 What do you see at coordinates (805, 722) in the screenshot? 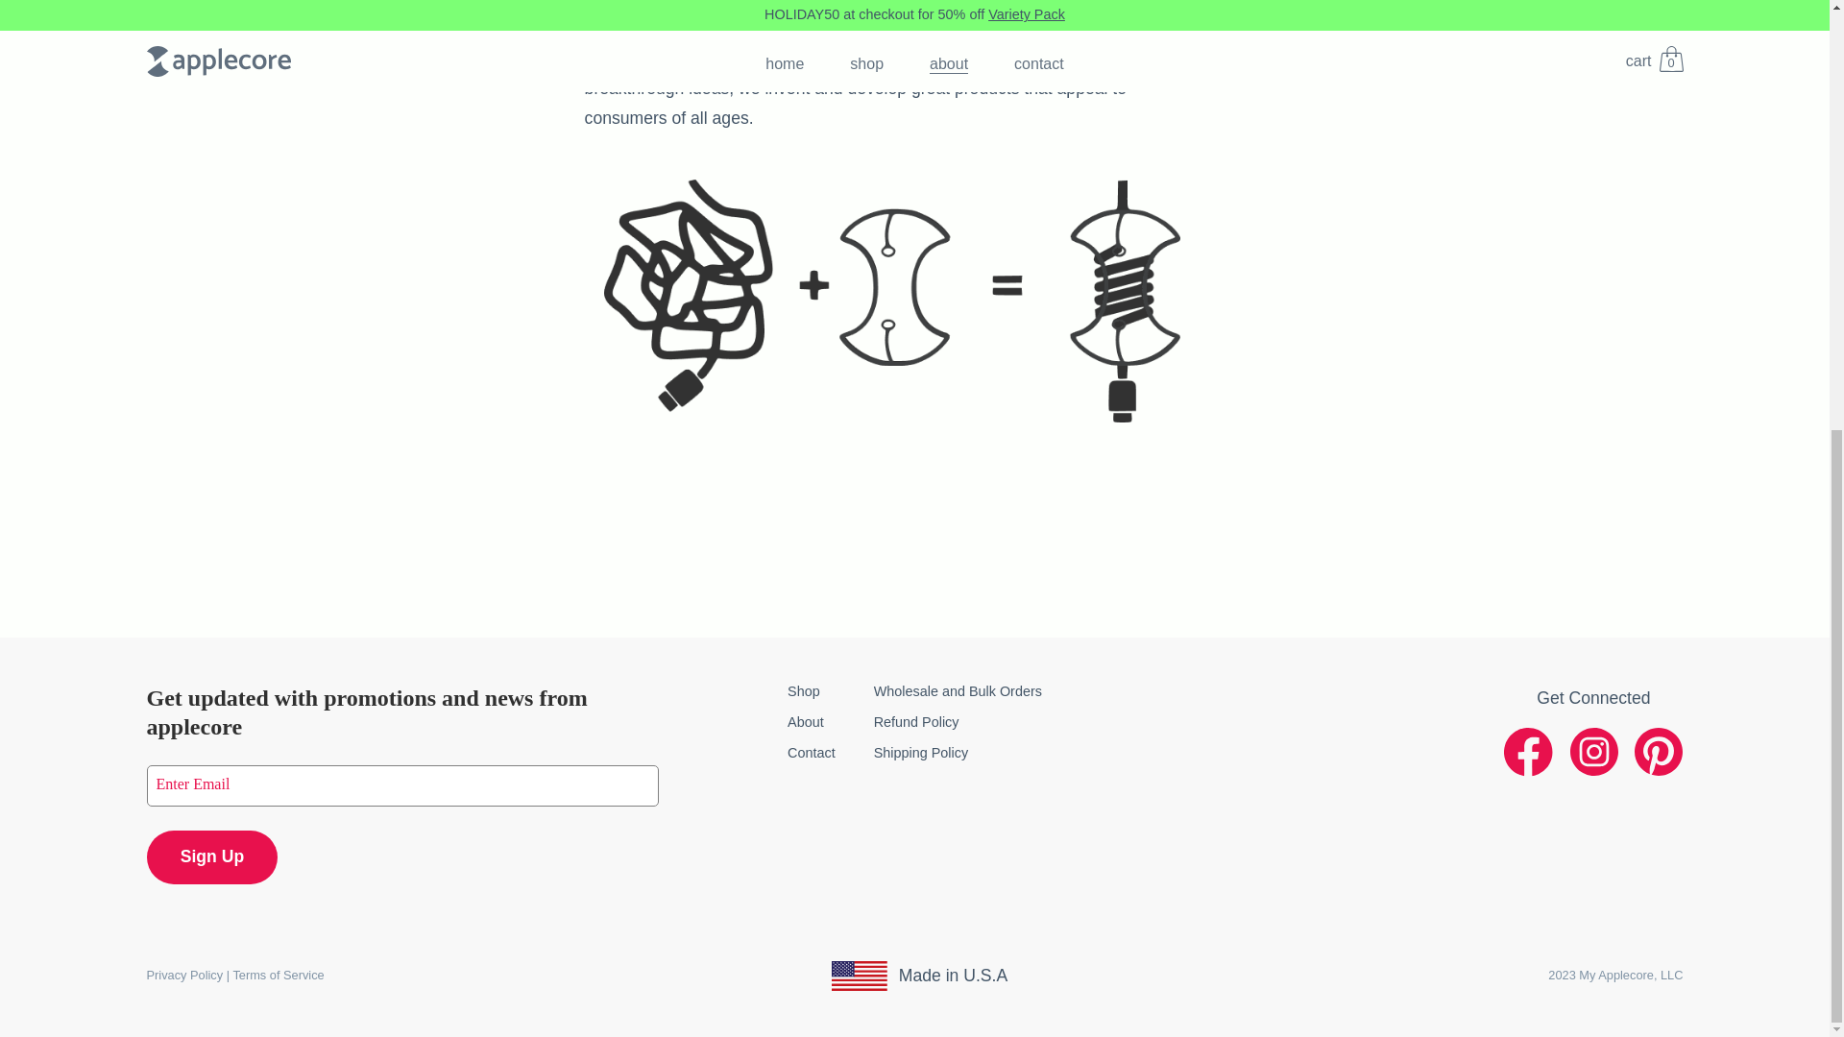
I see `About` at bounding box center [805, 722].